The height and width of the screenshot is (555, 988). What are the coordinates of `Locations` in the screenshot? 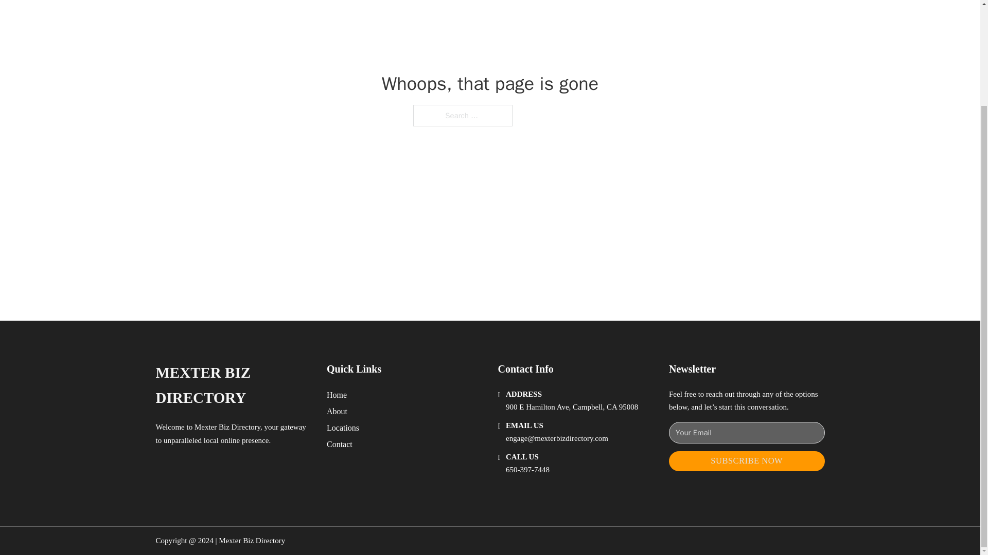 It's located at (343, 428).